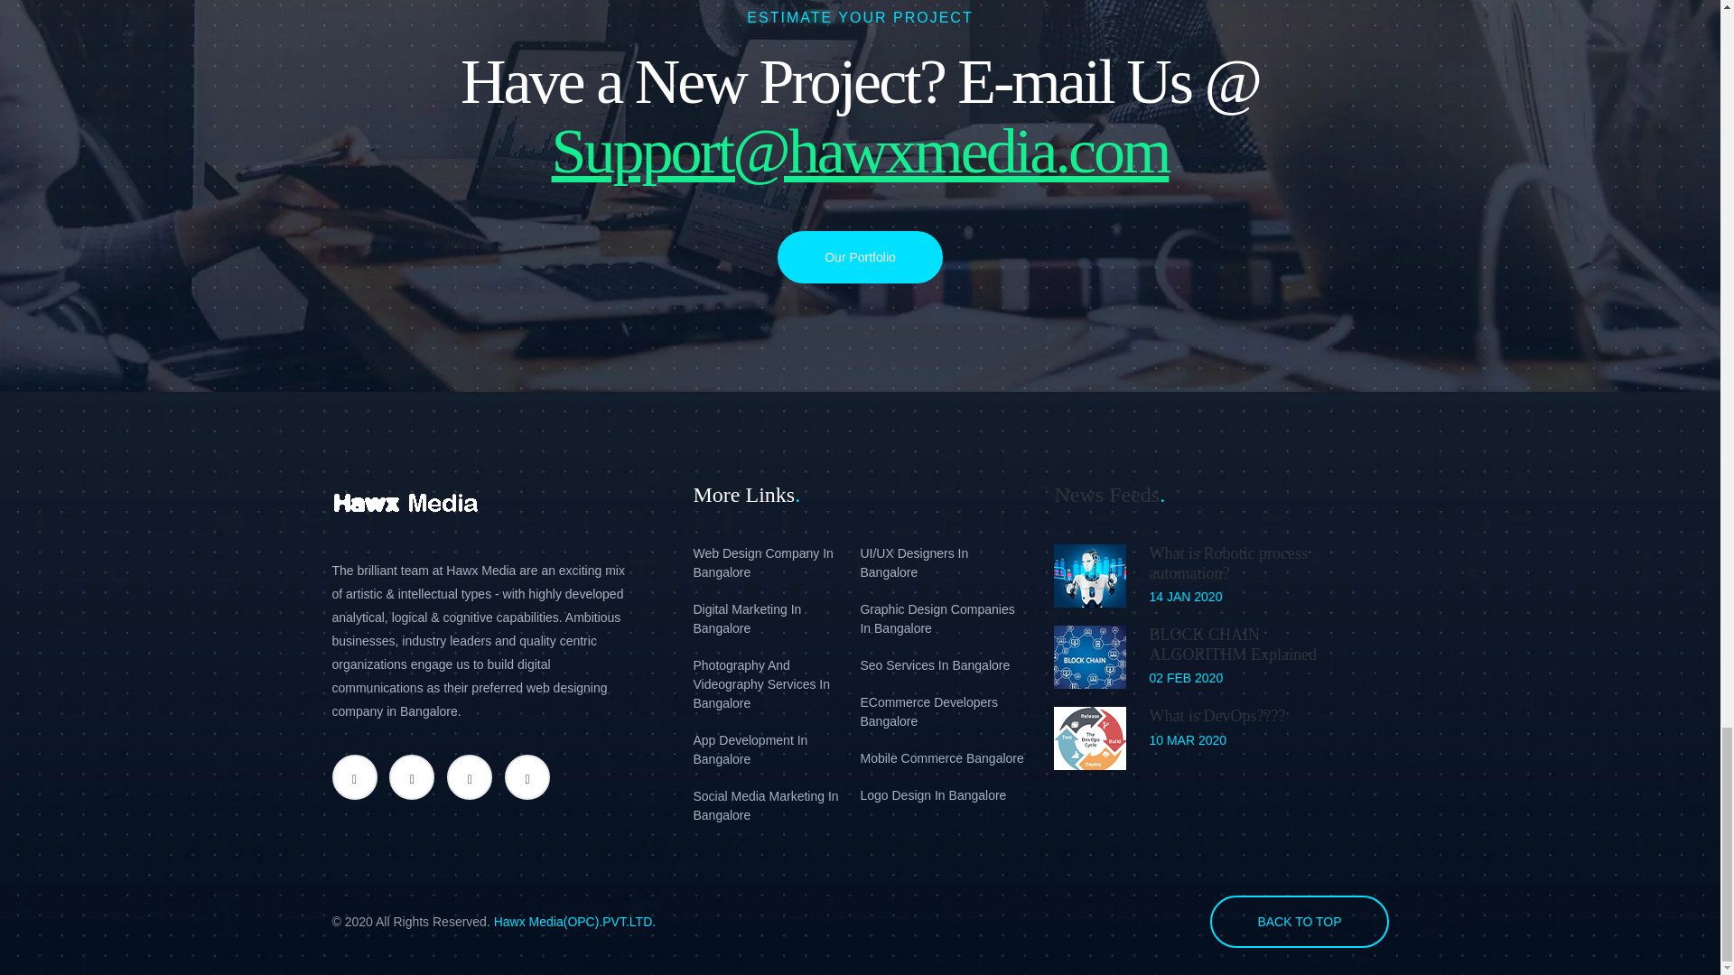  Describe the element at coordinates (1227, 562) in the screenshot. I see `What is Robotic process automation?` at that location.